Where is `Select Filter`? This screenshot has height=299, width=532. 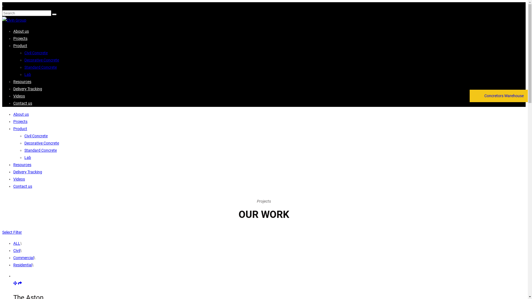
Select Filter is located at coordinates (12, 232).